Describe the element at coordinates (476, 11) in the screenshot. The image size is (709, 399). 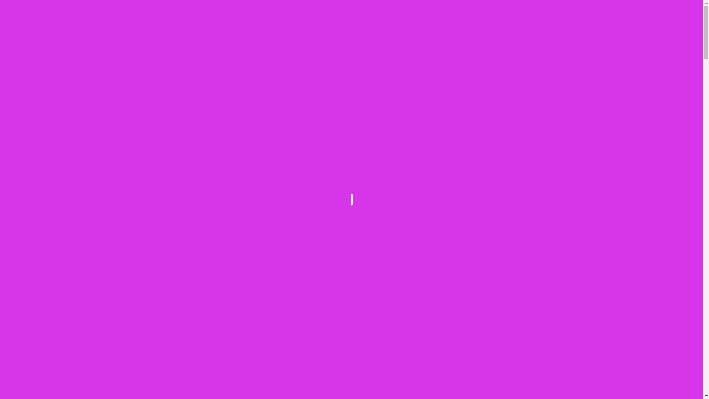
I see `037 961 000` at that location.